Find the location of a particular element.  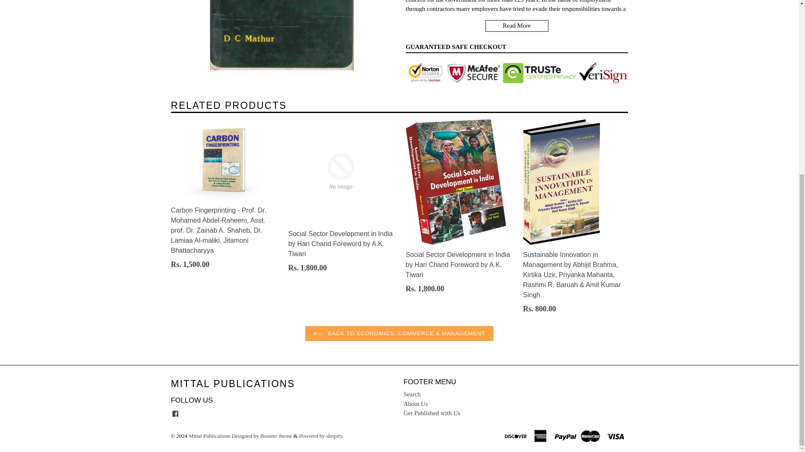

visa is located at coordinates (616, 435).